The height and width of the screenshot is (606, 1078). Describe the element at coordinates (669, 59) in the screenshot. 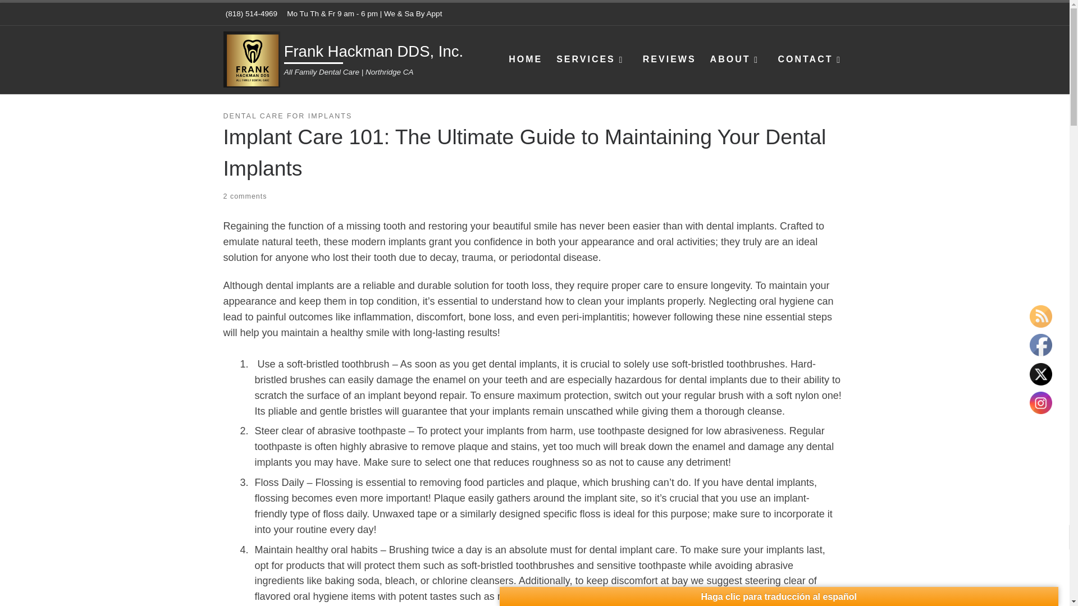

I see `REVIEWS` at that location.